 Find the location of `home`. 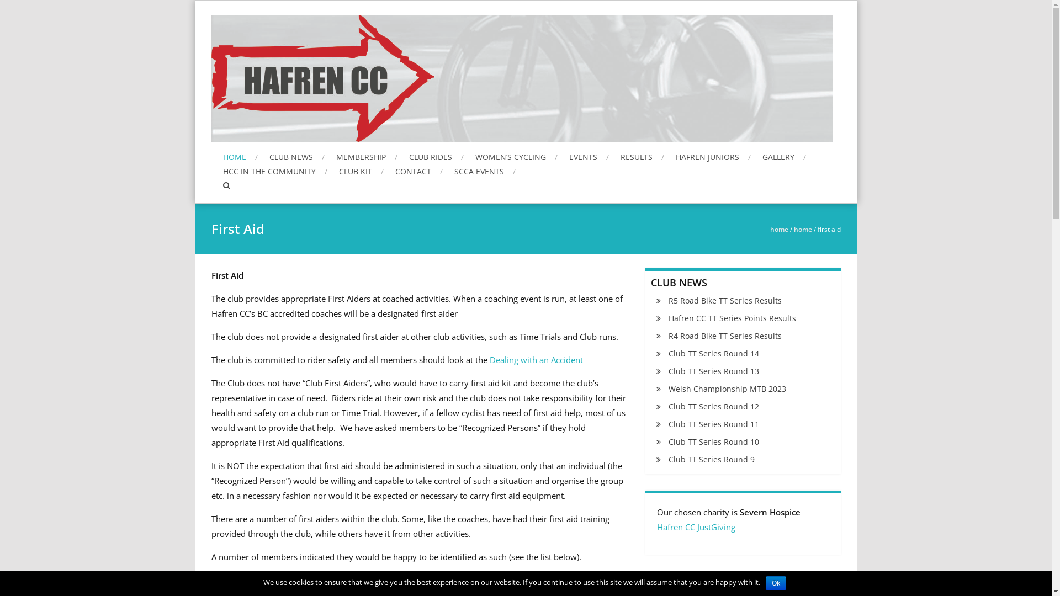

home is located at coordinates (803, 230).